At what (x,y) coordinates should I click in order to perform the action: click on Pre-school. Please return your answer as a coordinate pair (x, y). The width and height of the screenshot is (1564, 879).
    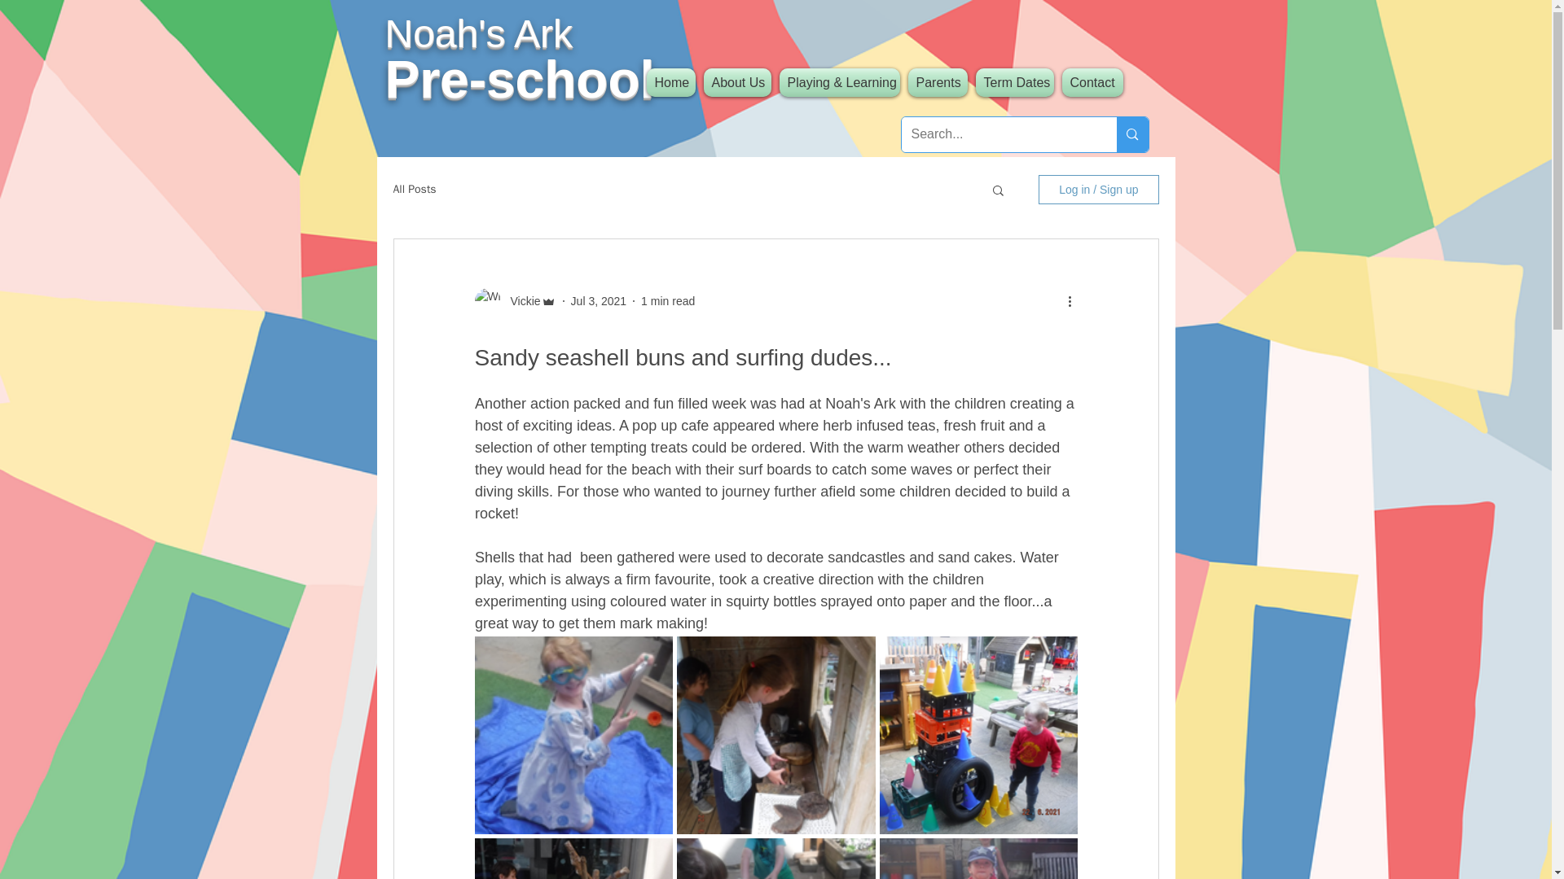
    Looking at the image, I should click on (519, 79).